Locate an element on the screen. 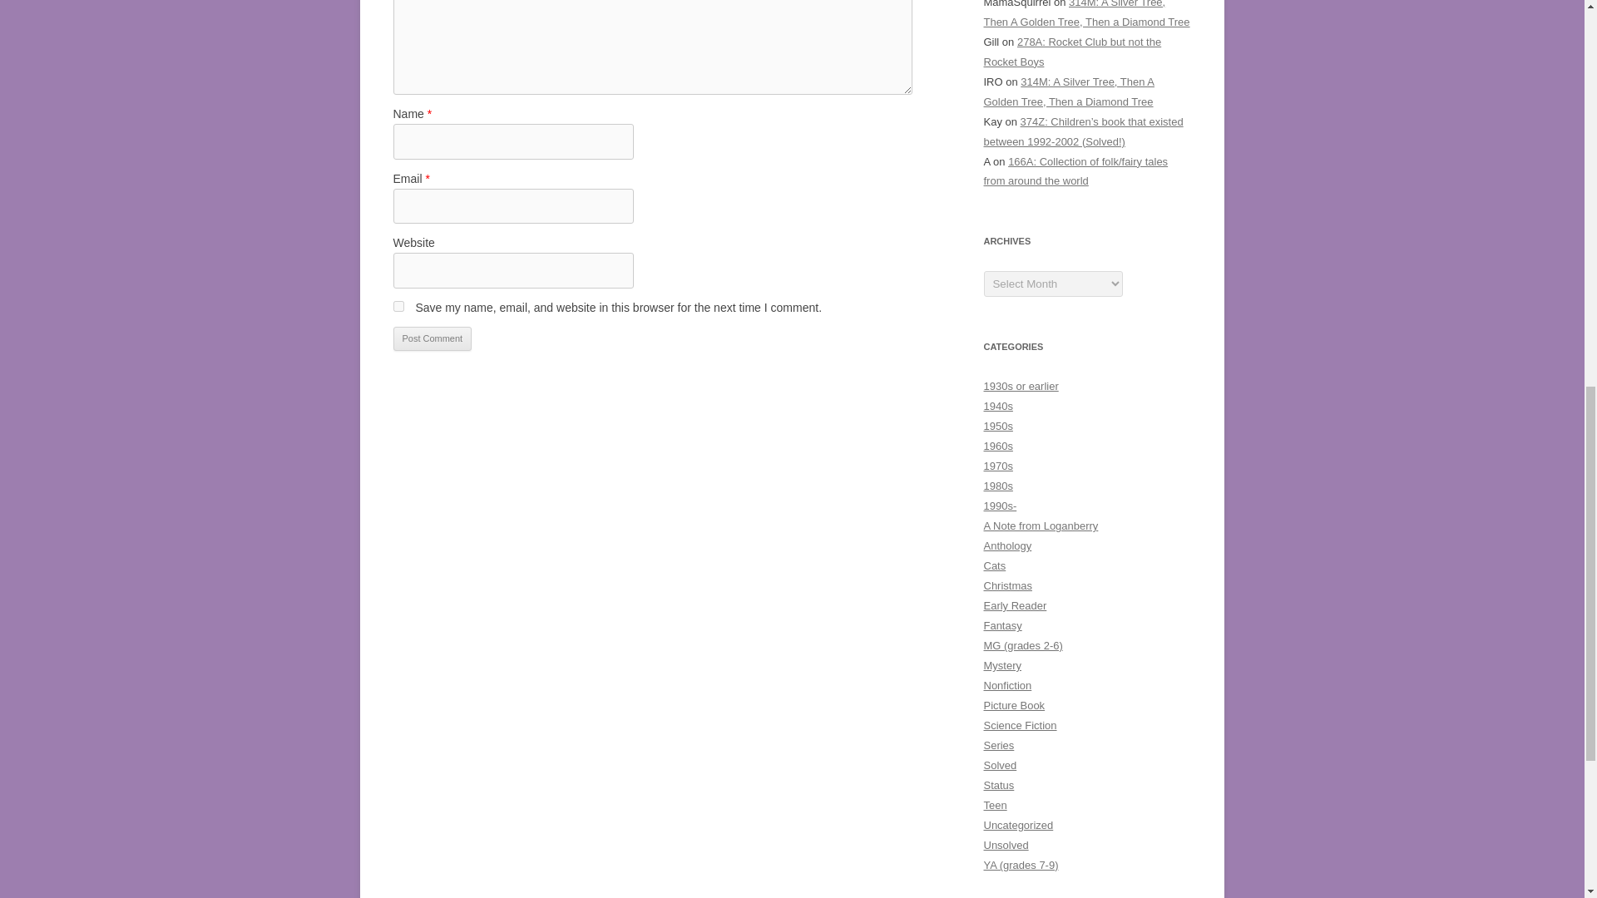 This screenshot has width=1597, height=898. 278A: Rocket Club but not the Rocket Boys is located at coordinates (1071, 52).